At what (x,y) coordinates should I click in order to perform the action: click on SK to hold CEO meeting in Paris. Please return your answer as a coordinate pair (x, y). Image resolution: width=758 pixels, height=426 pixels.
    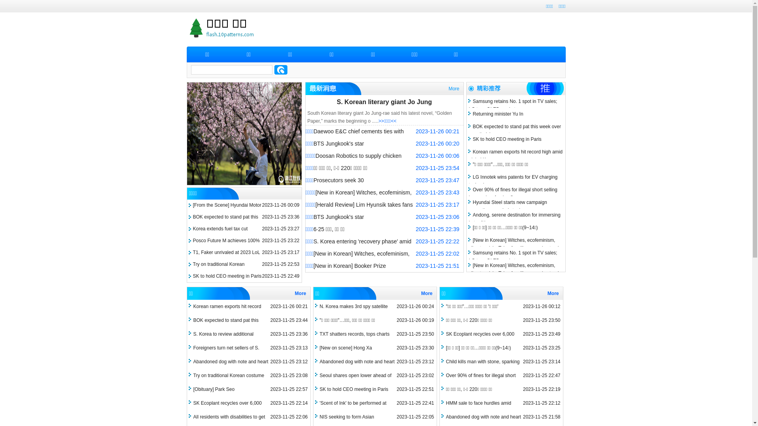
    Looking at the image, I should click on (352, 389).